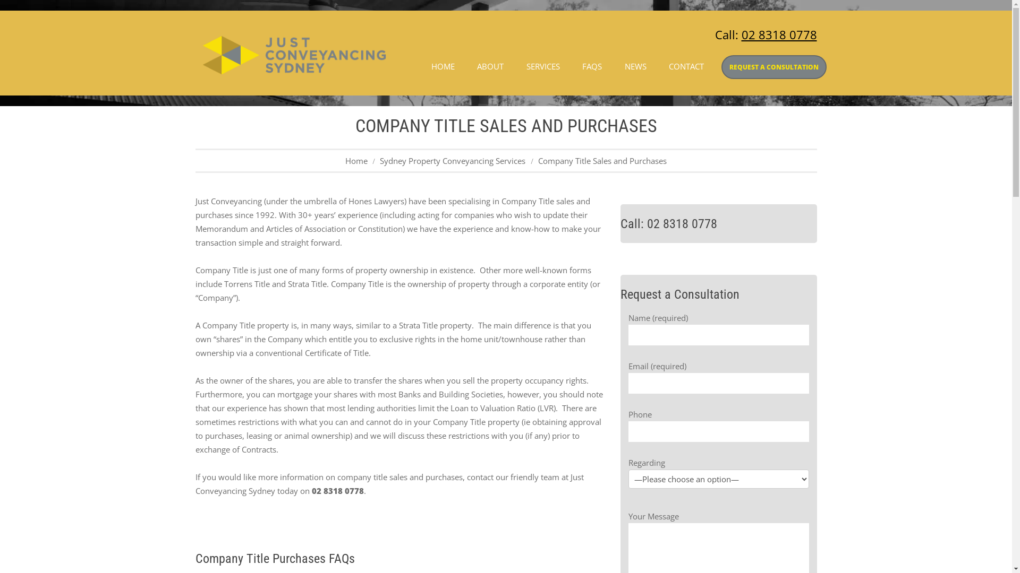 The image size is (1020, 573). Describe the element at coordinates (293, 55) in the screenshot. I see `Property Conveyancing Specialists` at that location.